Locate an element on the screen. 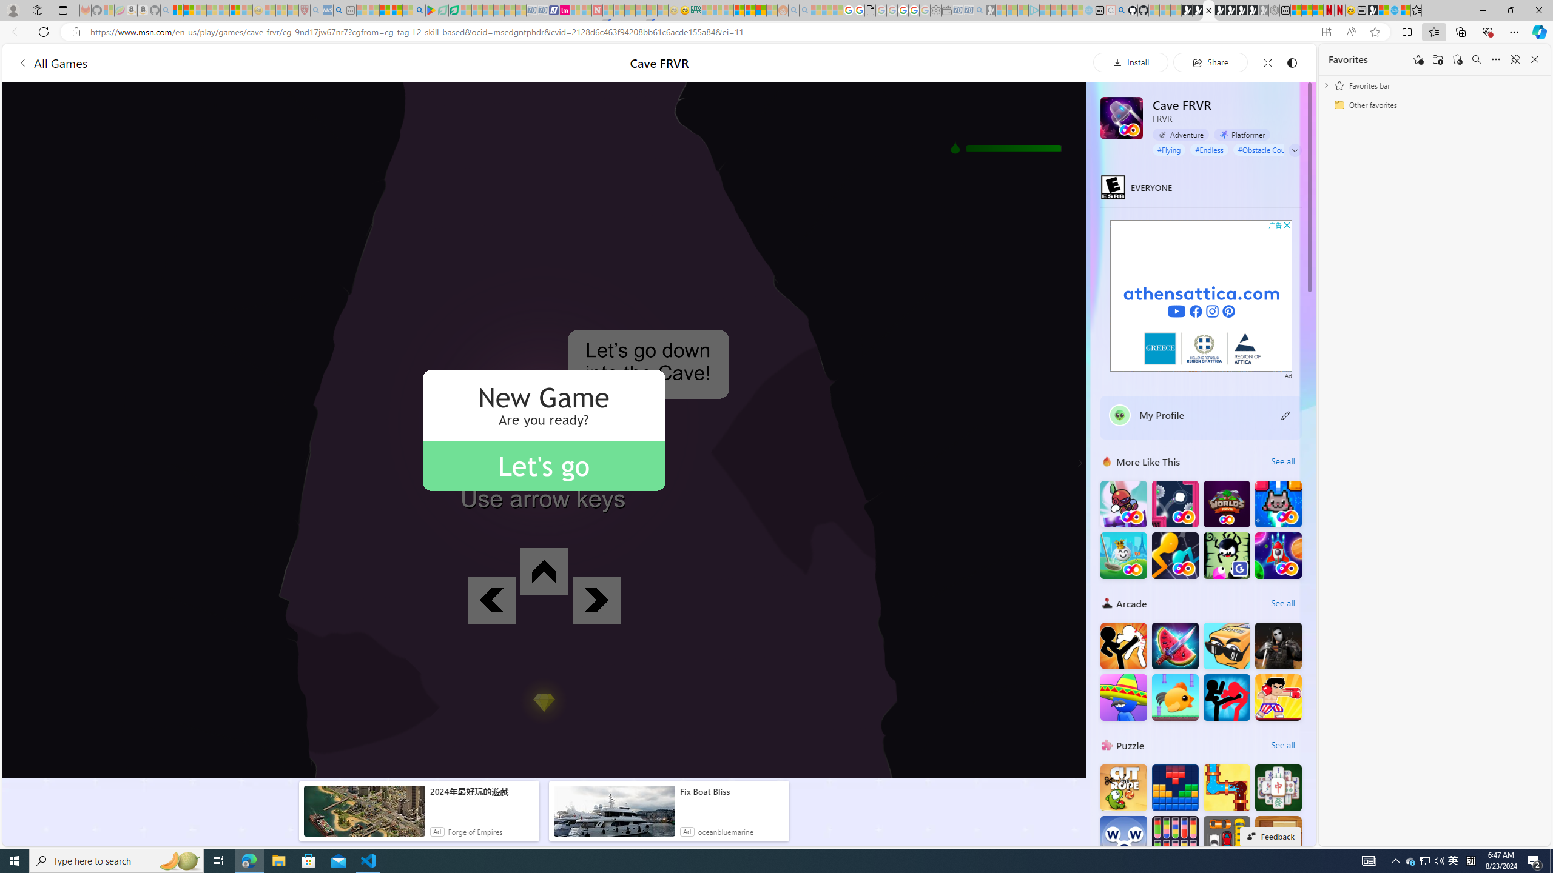 The height and width of the screenshot is (873, 1553). Hunter Hitman is located at coordinates (1279, 645).